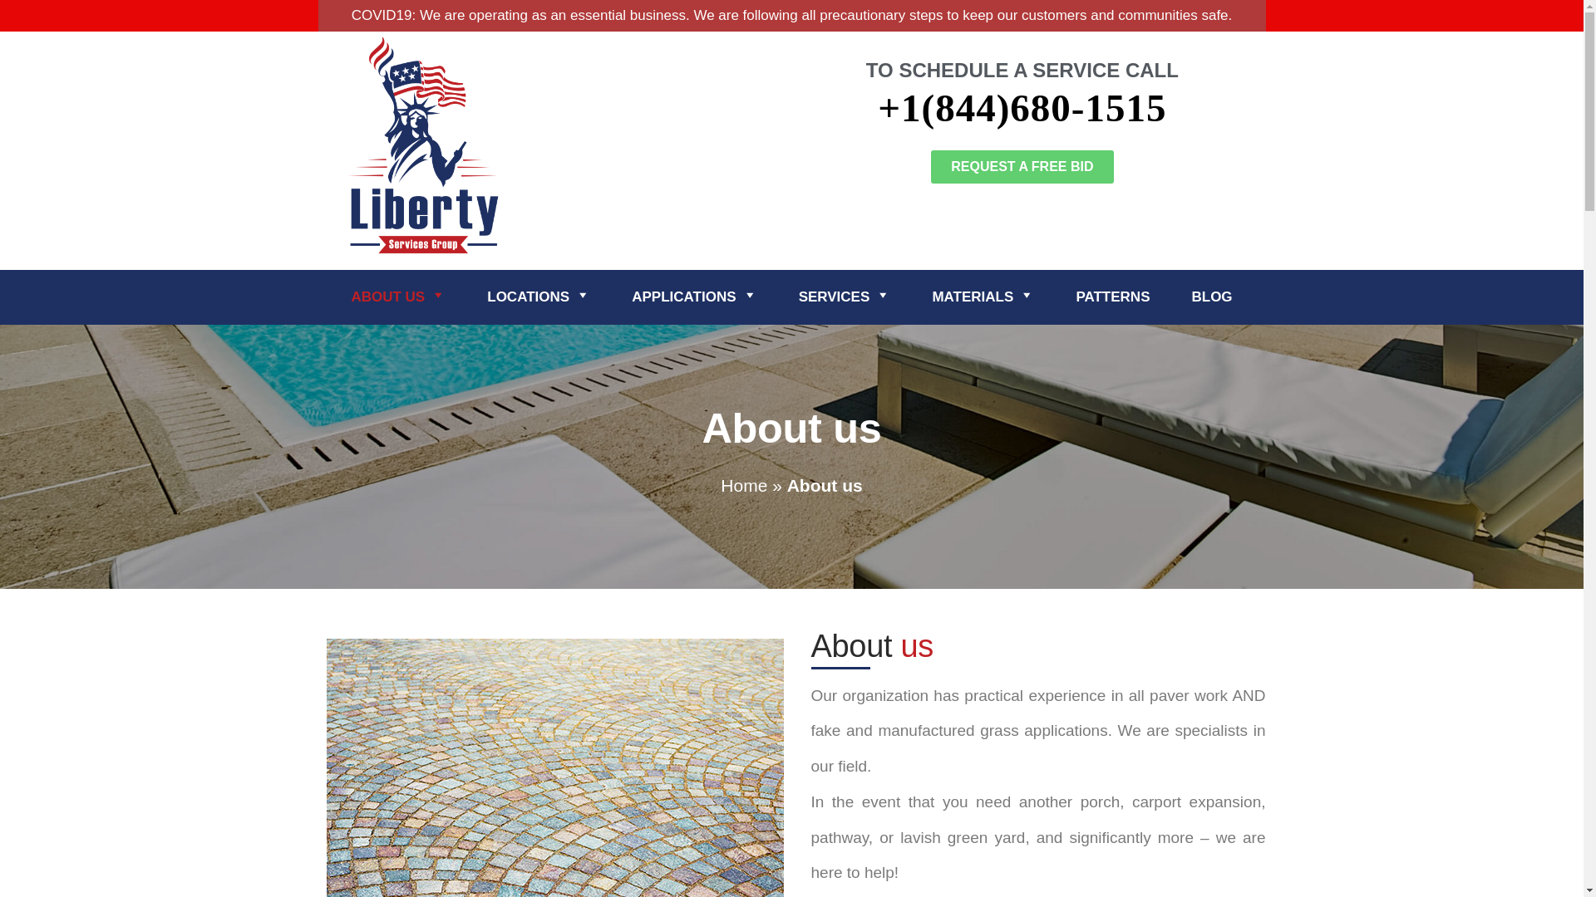  What do you see at coordinates (1211, 297) in the screenshot?
I see `BLOG` at bounding box center [1211, 297].